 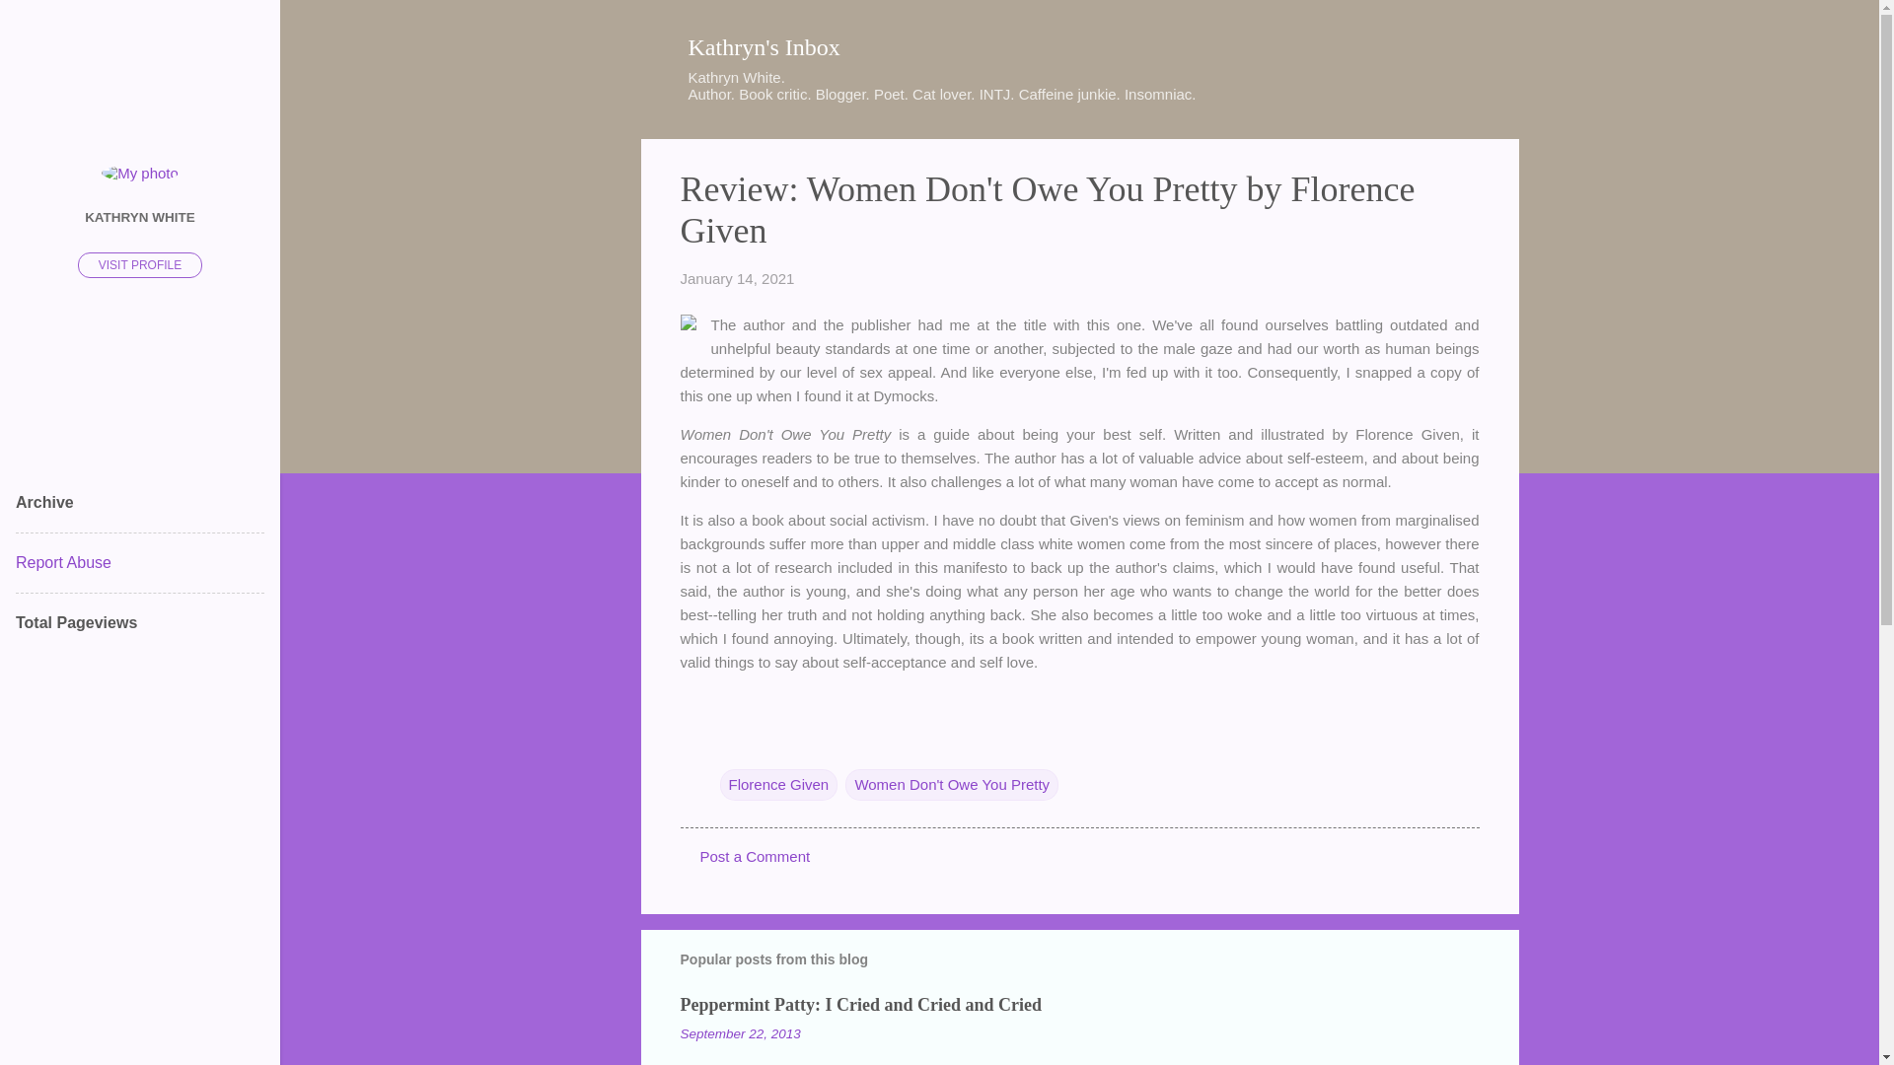 What do you see at coordinates (740, 1033) in the screenshot?
I see `September 22, 2013` at bounding box center [740, 1033].